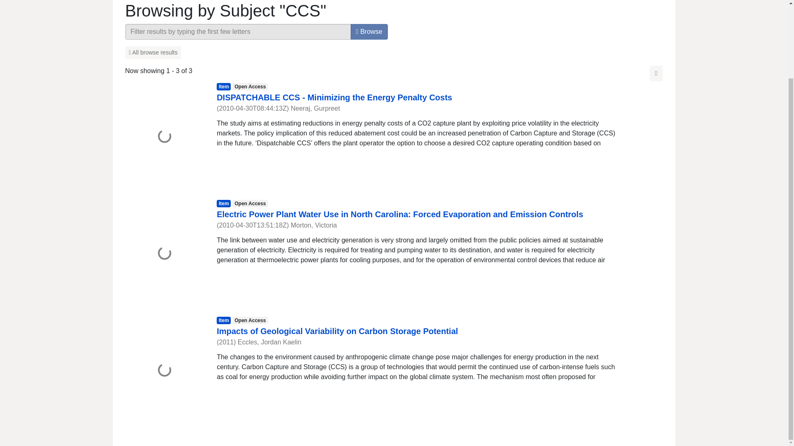 Image resolution: width=794 pixels, height=446 pixels. What do you see at coordinates (164, 137) in the screenshot?
I see `Loading...` at bounding box center [164, 137].